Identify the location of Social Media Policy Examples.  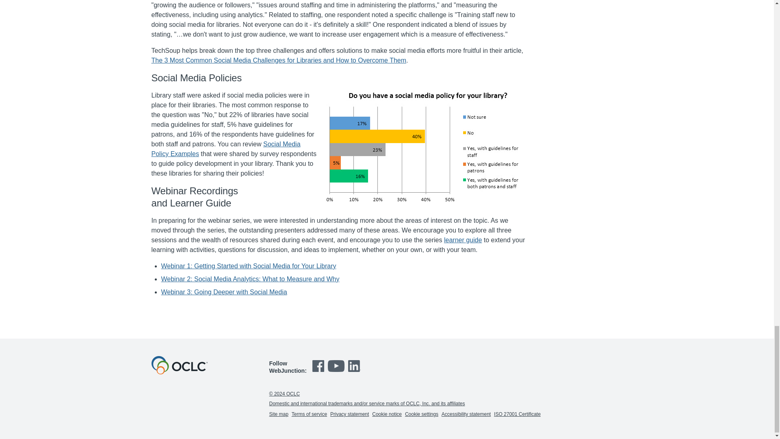
(226, 149).